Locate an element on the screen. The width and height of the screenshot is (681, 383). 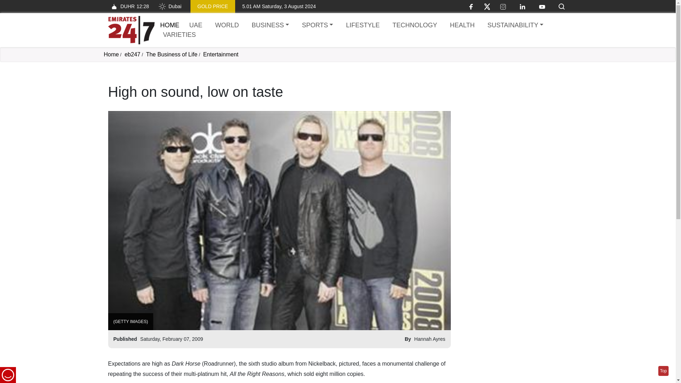
SUSTAINABILITY is located at coordinates (515, 26).